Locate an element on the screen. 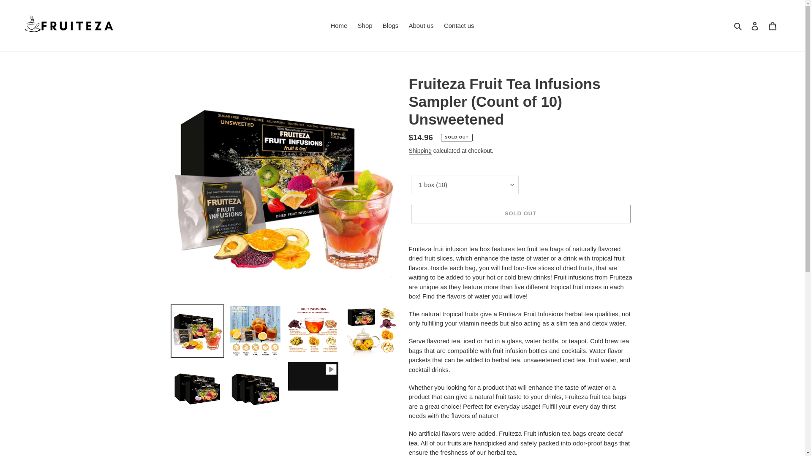  Shop is located at coordinates (365, 26).